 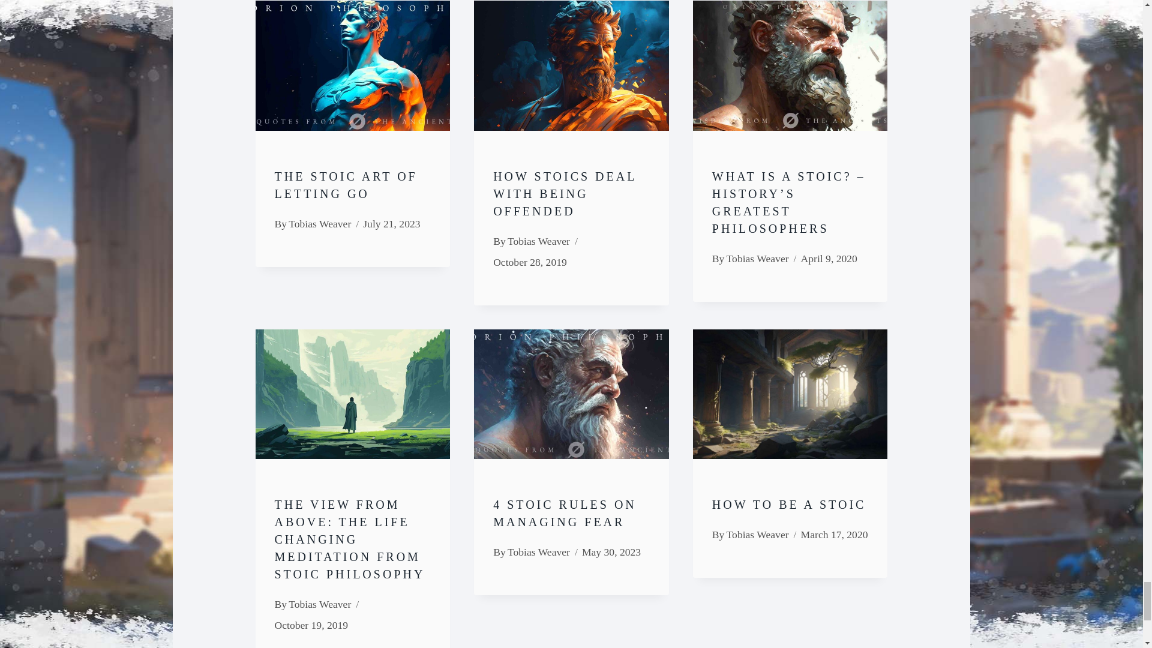 I want to click on How To Be A Stoic 15, so click(x=791, y=394).